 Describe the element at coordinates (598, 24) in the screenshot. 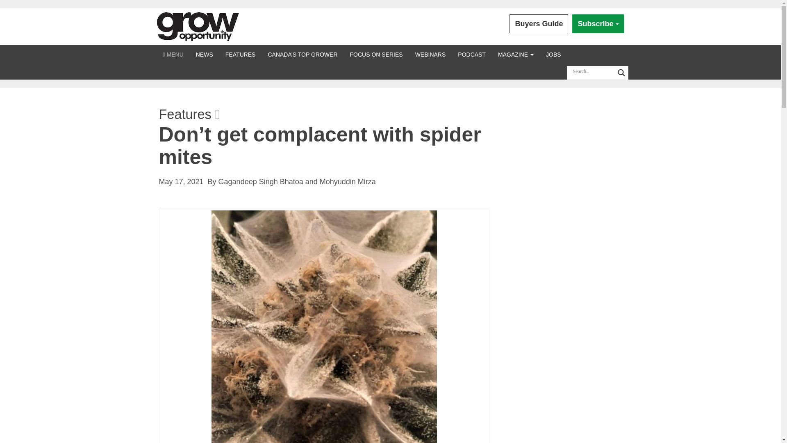

I see `Subscribe` at that location.